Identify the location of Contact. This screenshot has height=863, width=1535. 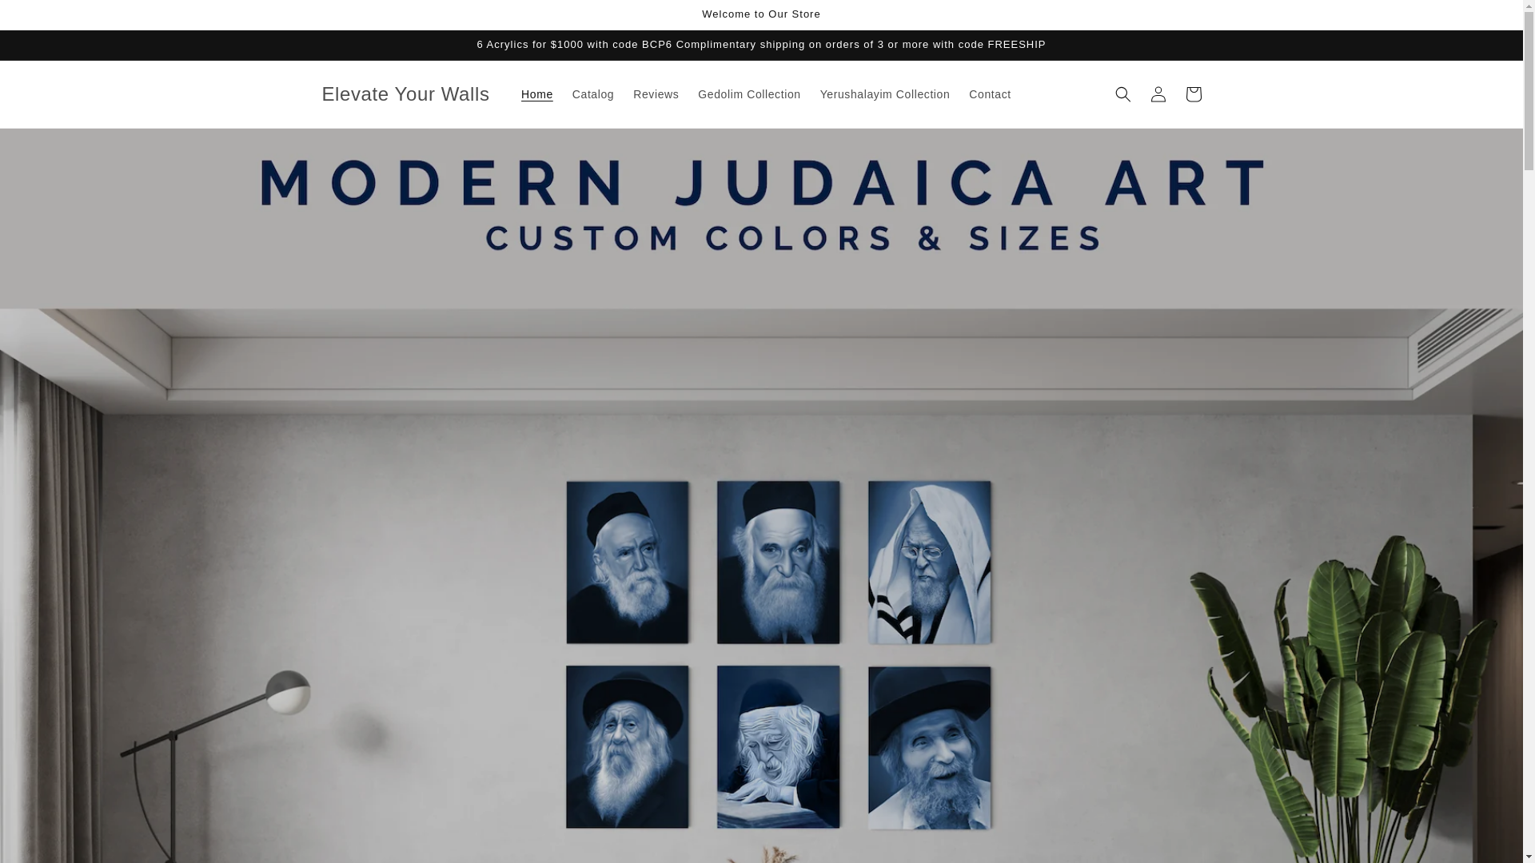
(990, 94).